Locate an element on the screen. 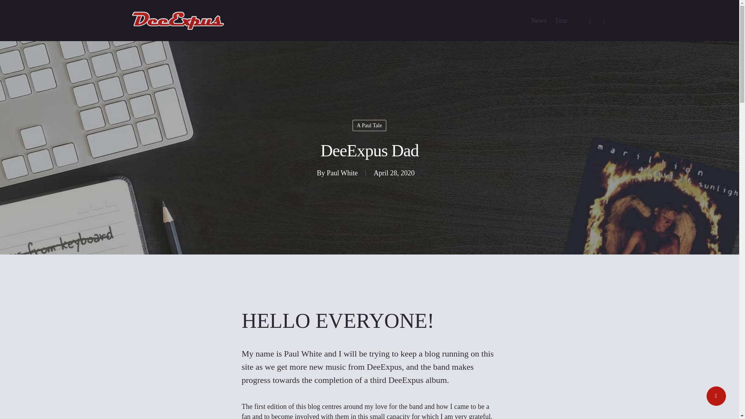 The width and height of the screenshot is (745, 419). Paul White is located at coordinates (342, 173).